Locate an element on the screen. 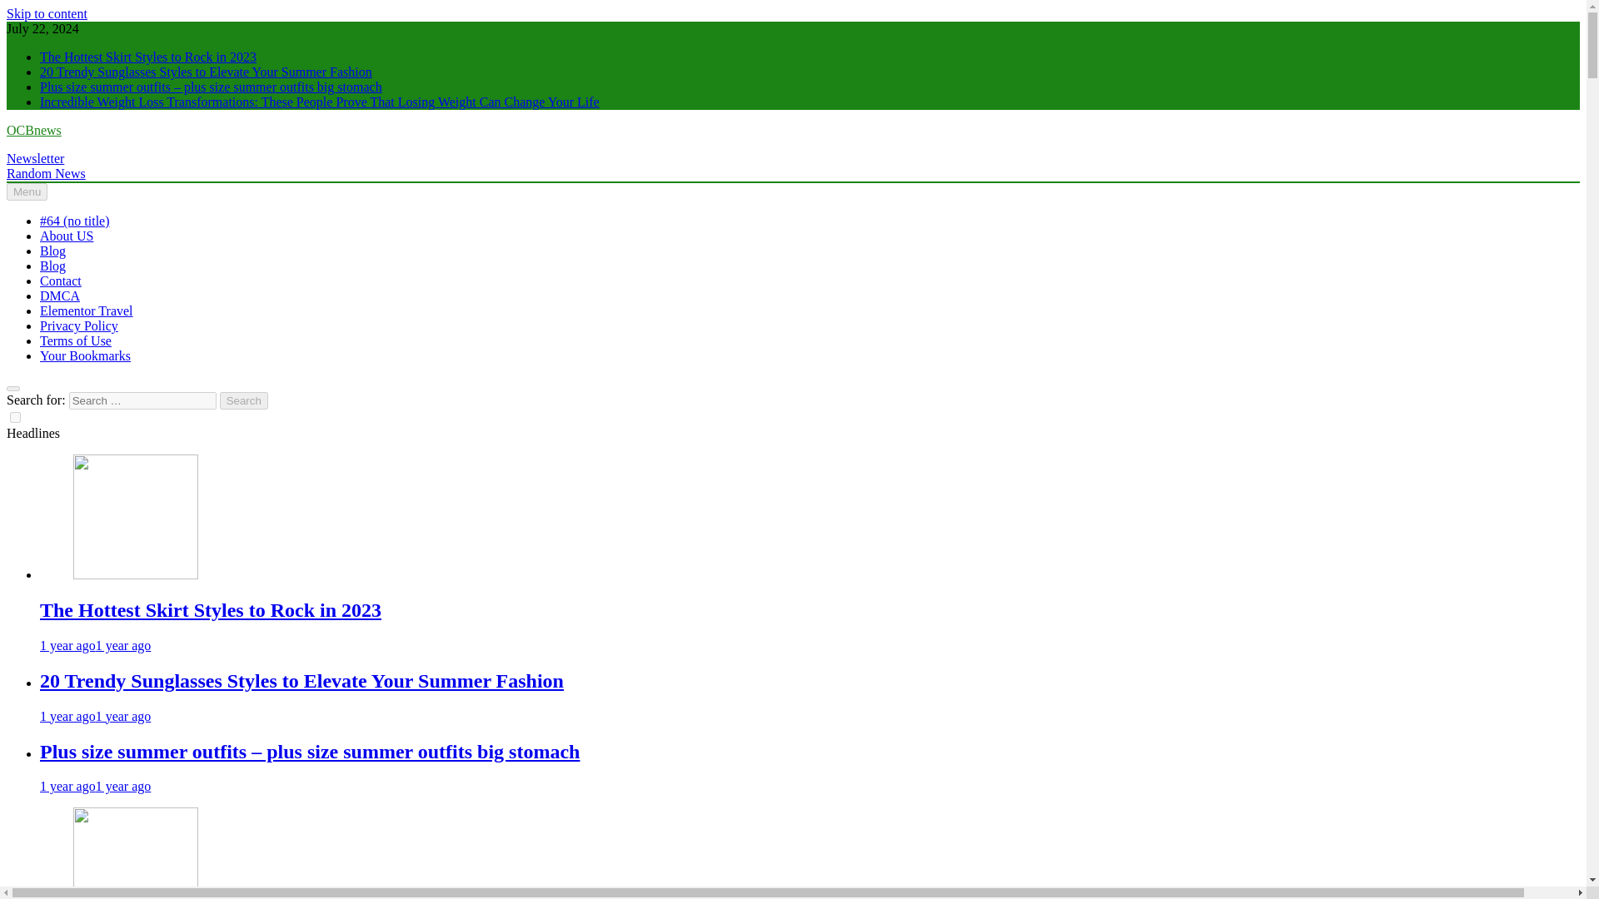 The width and height of the screenshot is (1599, 899). Search is located at coordinates (244, 400).